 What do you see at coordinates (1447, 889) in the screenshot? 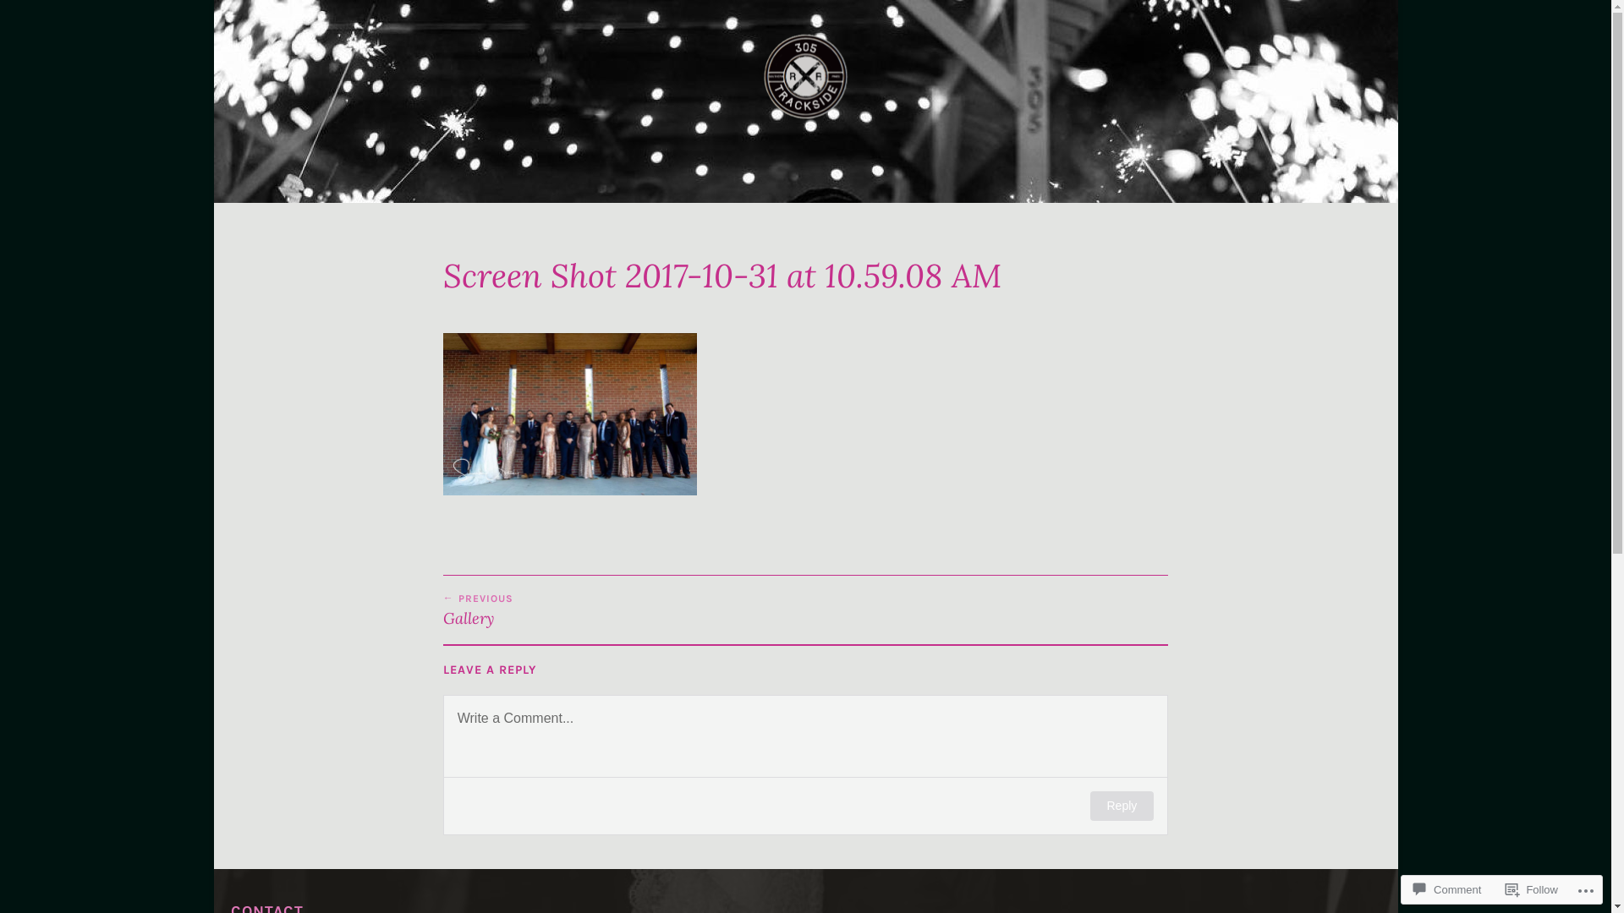
I see `Comment` at bounding box center [1447, 889].